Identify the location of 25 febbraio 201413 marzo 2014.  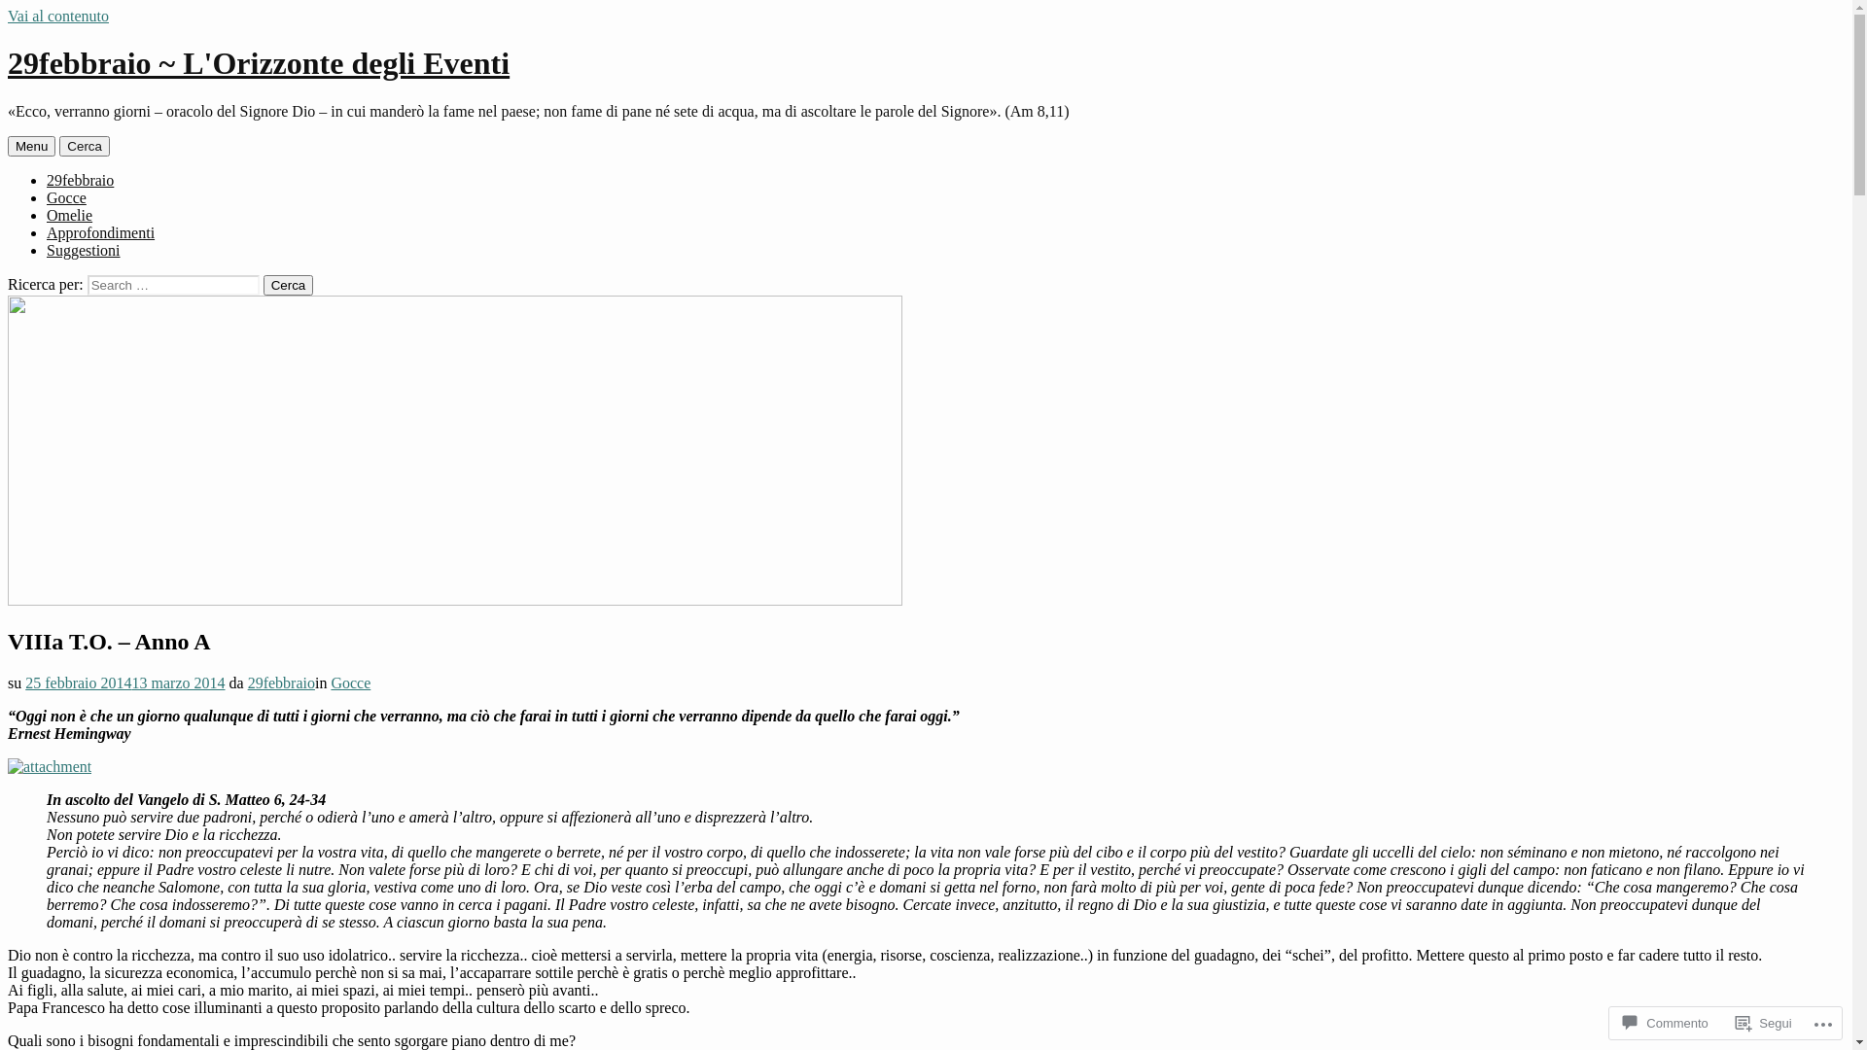
(124, 682).